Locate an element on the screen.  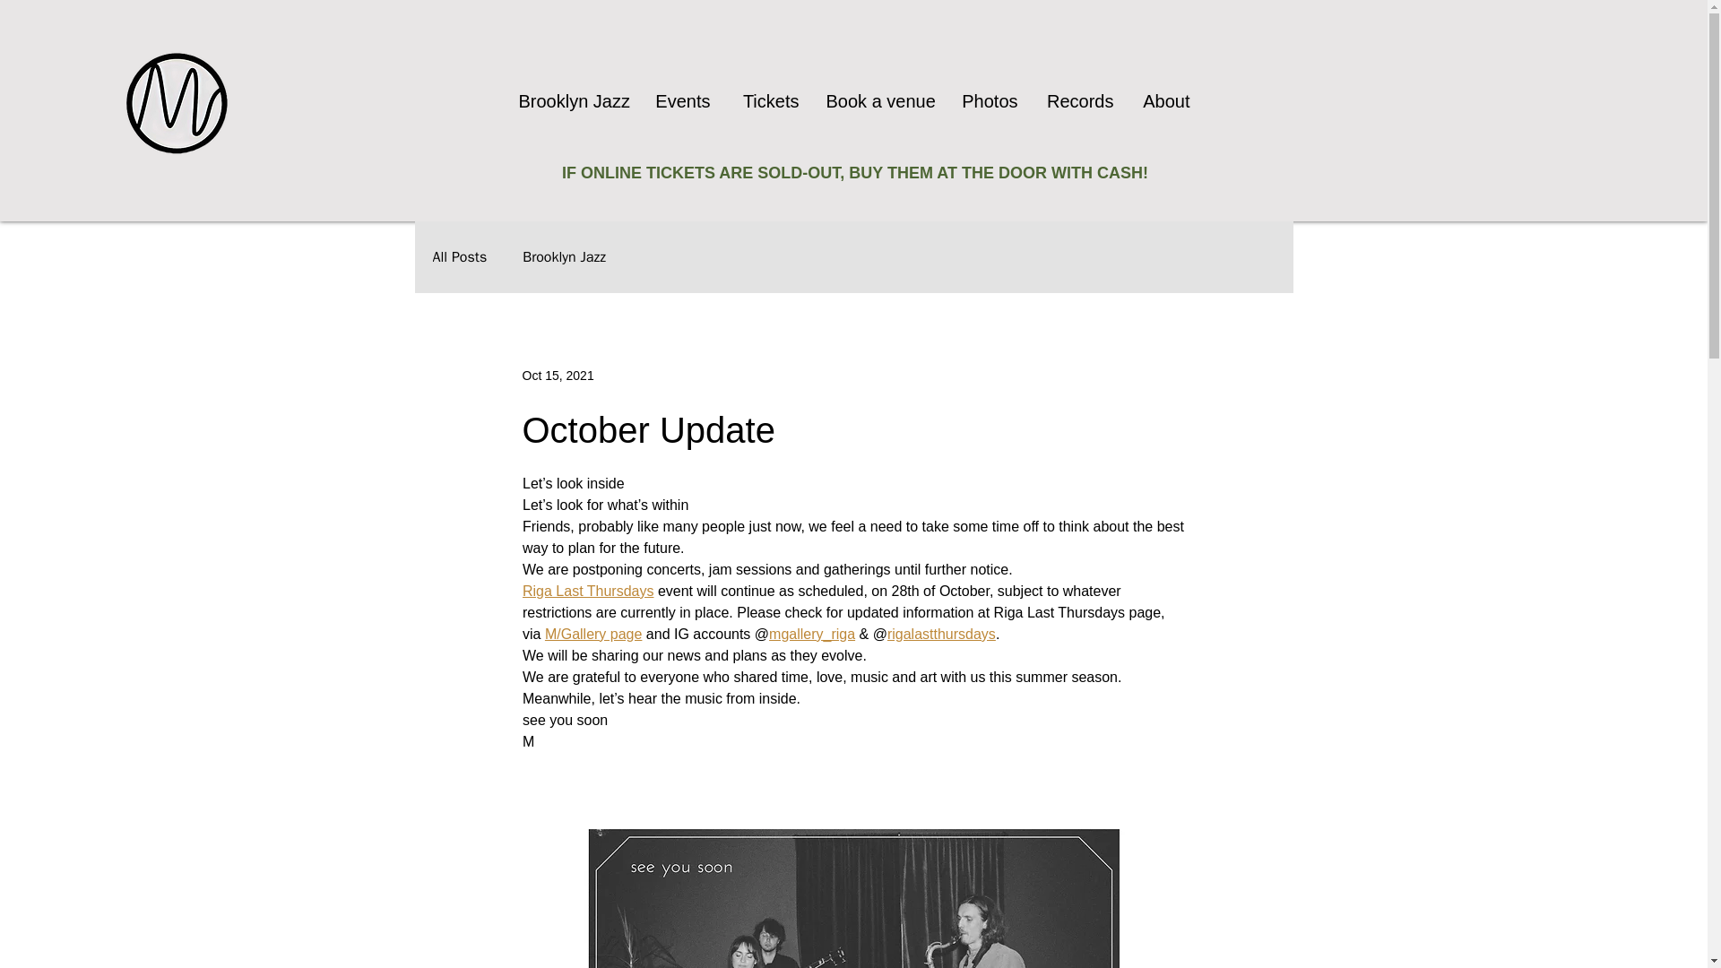
Oct 15, 2021 is located at coordinates (558, 375).